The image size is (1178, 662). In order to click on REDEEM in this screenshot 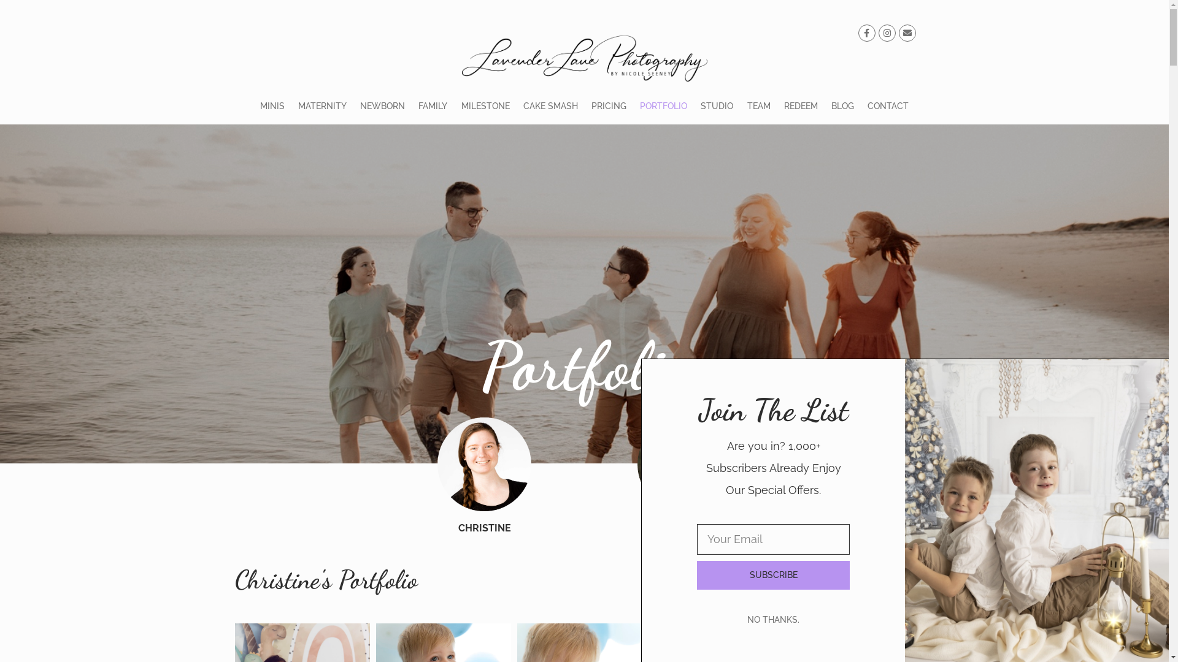, I will do `click(801, 106)`.